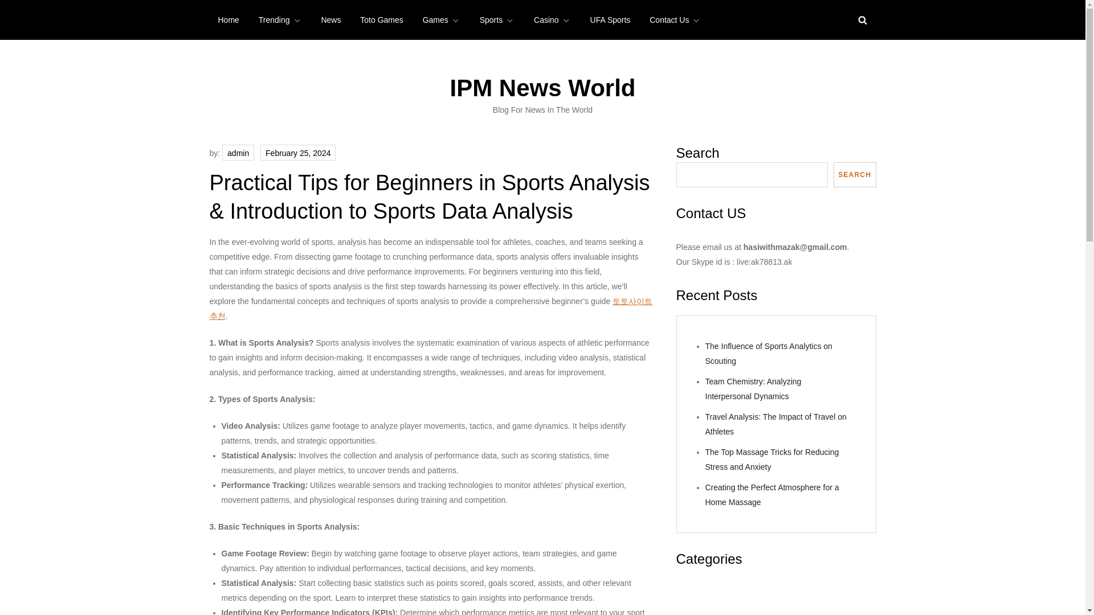 The width and height of the screenshot is (1094, 615). What do you see at coordinates (497, 20) in the screenshot?
I see `Sports` at bounding box center [497, 20].